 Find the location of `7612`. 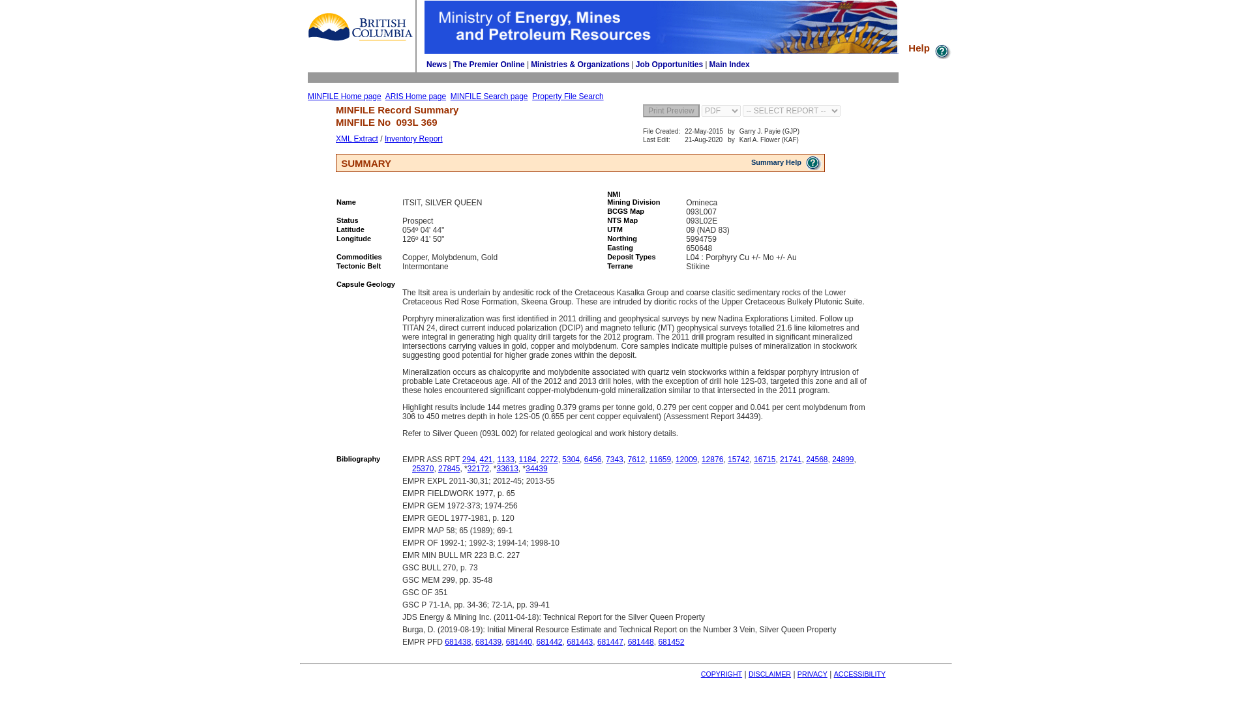

7612 is located at coordinates (635, 459).